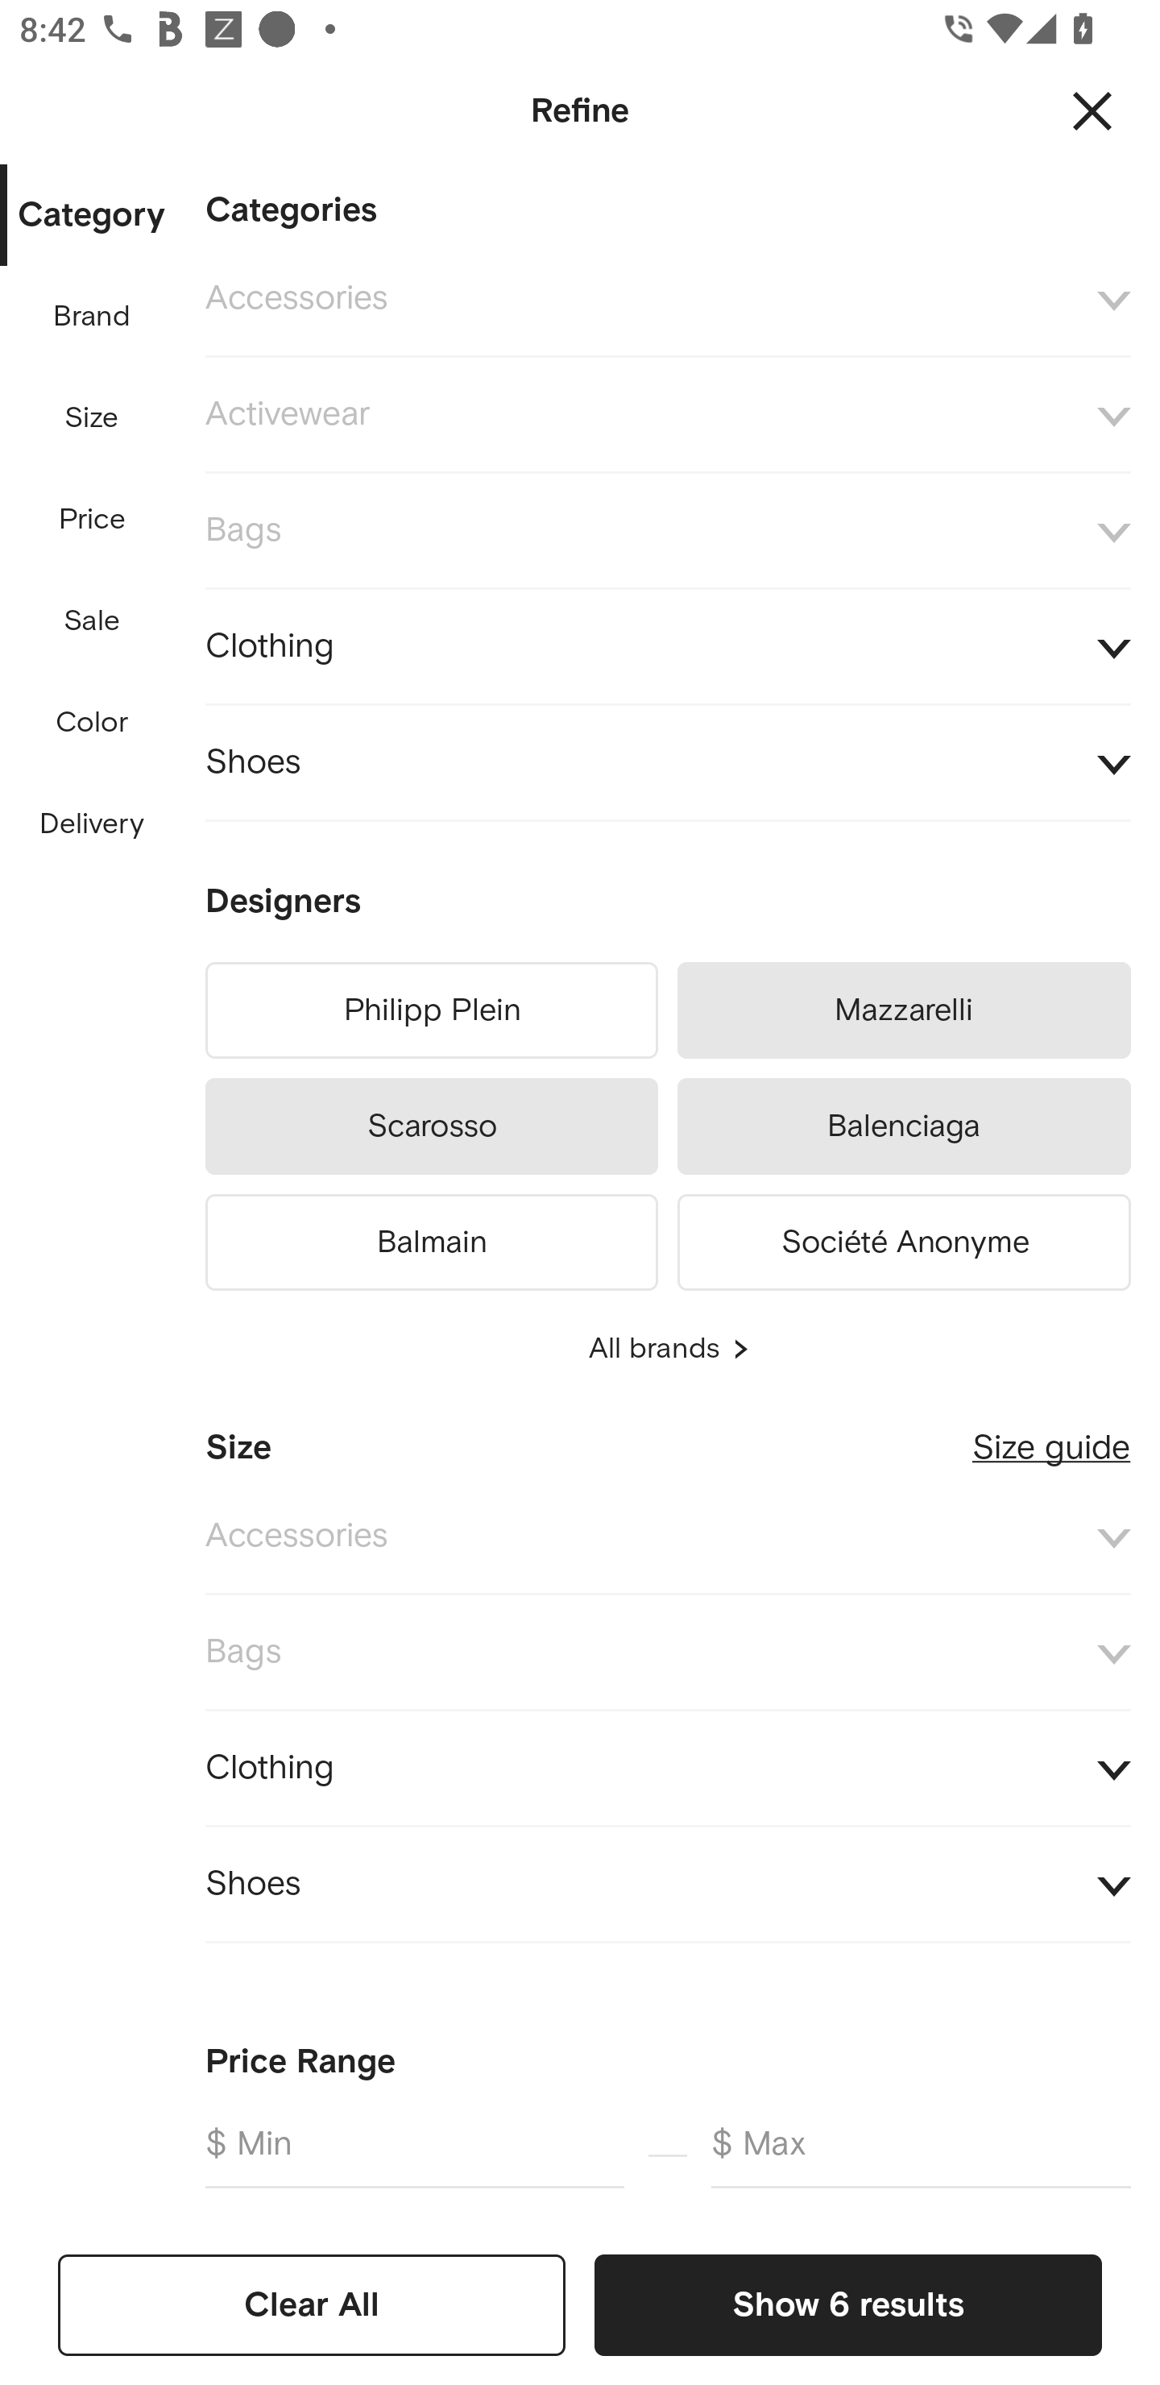 This screenshot has width=1160, height=2385. I want to click on Category, so click(91, 216).